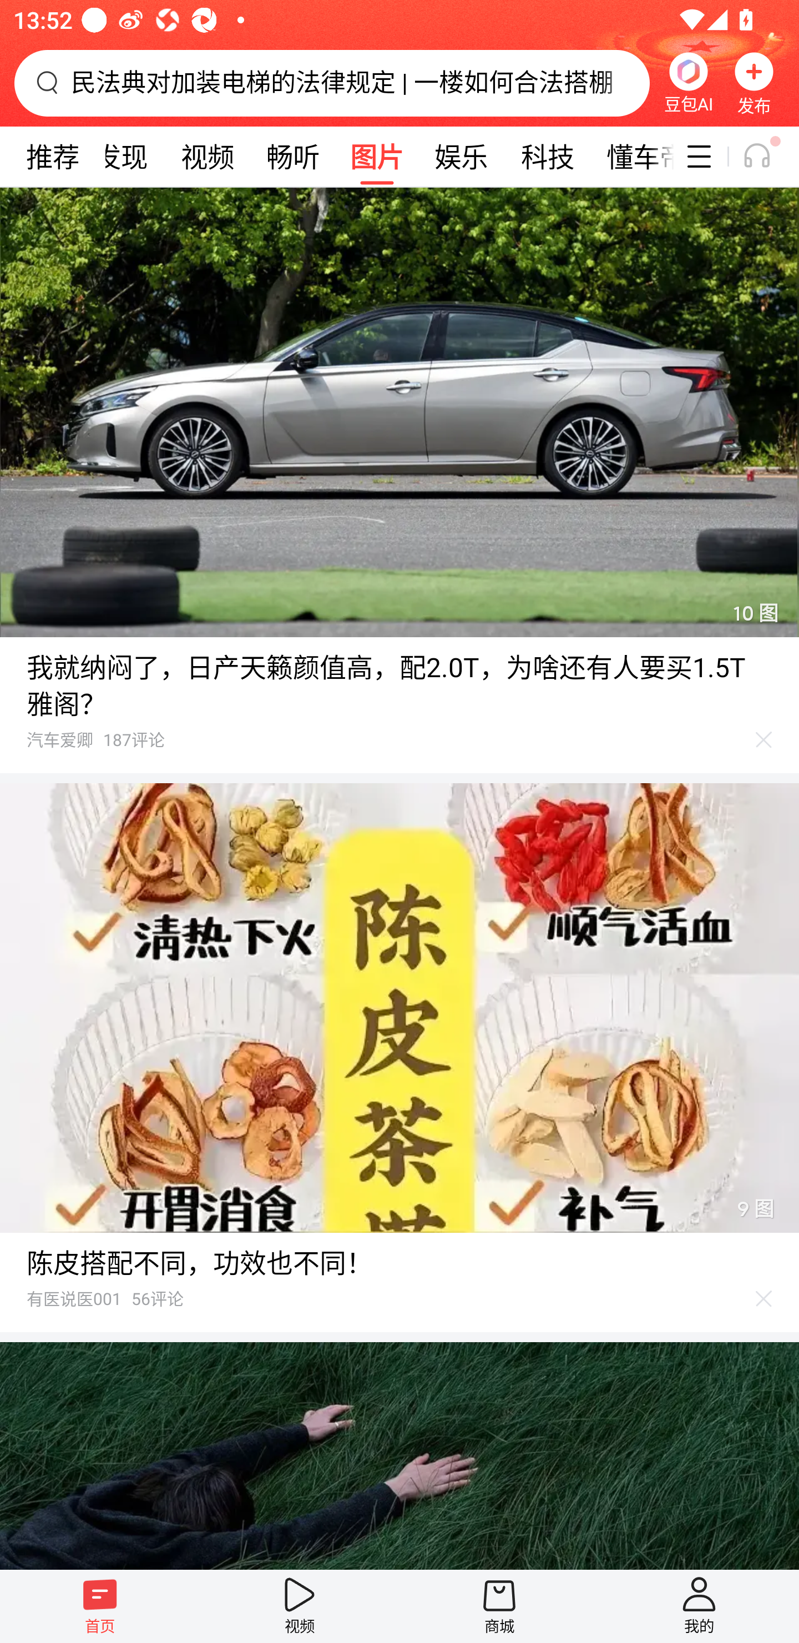 This screenshot has height=1643, width=799. What do you see at coordinates (633, 157) in the screenshot?
I see `懂车帝` at bounding box center [633, 157].